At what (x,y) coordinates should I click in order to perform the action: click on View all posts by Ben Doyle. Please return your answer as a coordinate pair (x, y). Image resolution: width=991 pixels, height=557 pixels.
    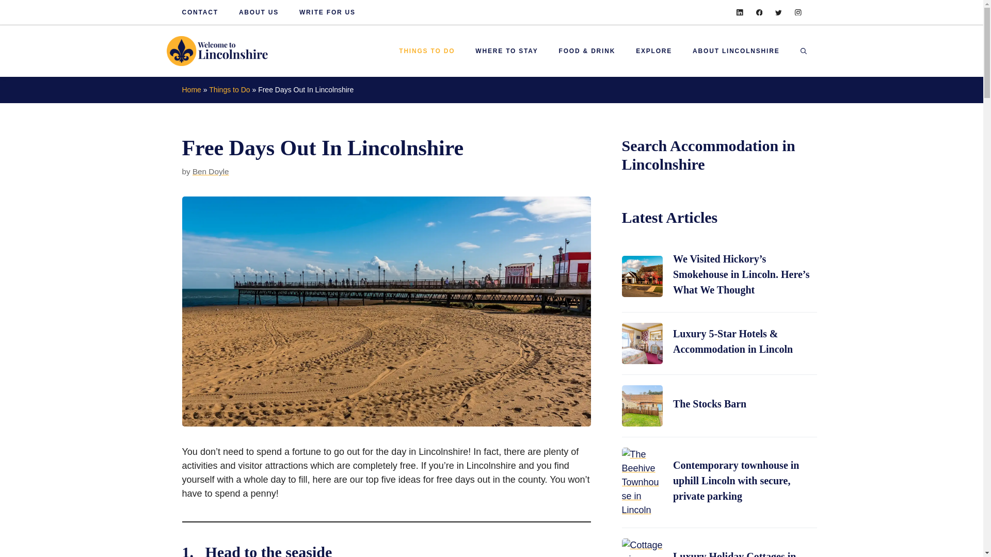
    Looking at the image, I should click on (211, 171).